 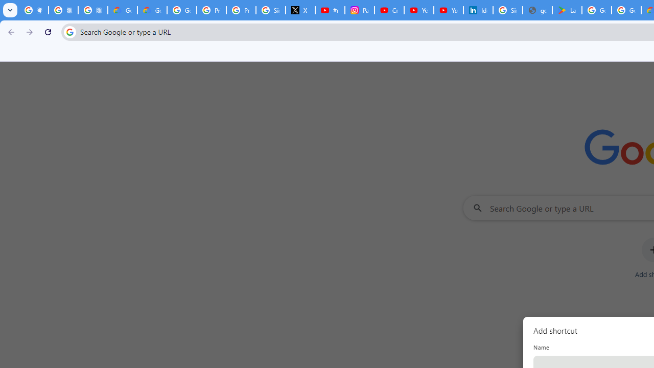 What do you see at coordinates (508, 10) in the screenshot?
I see `Sign in - Google Accounts` at bounding box center [508, 10].